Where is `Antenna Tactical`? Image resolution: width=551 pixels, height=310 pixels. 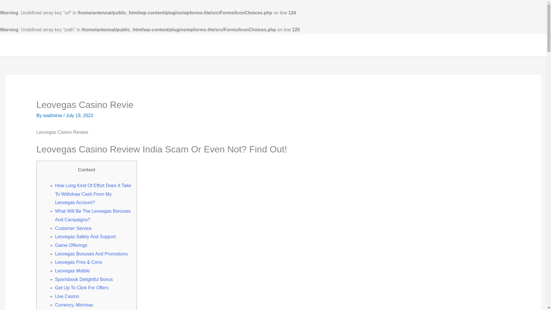
Antenna Tactical is located at coordinates (46, 45).